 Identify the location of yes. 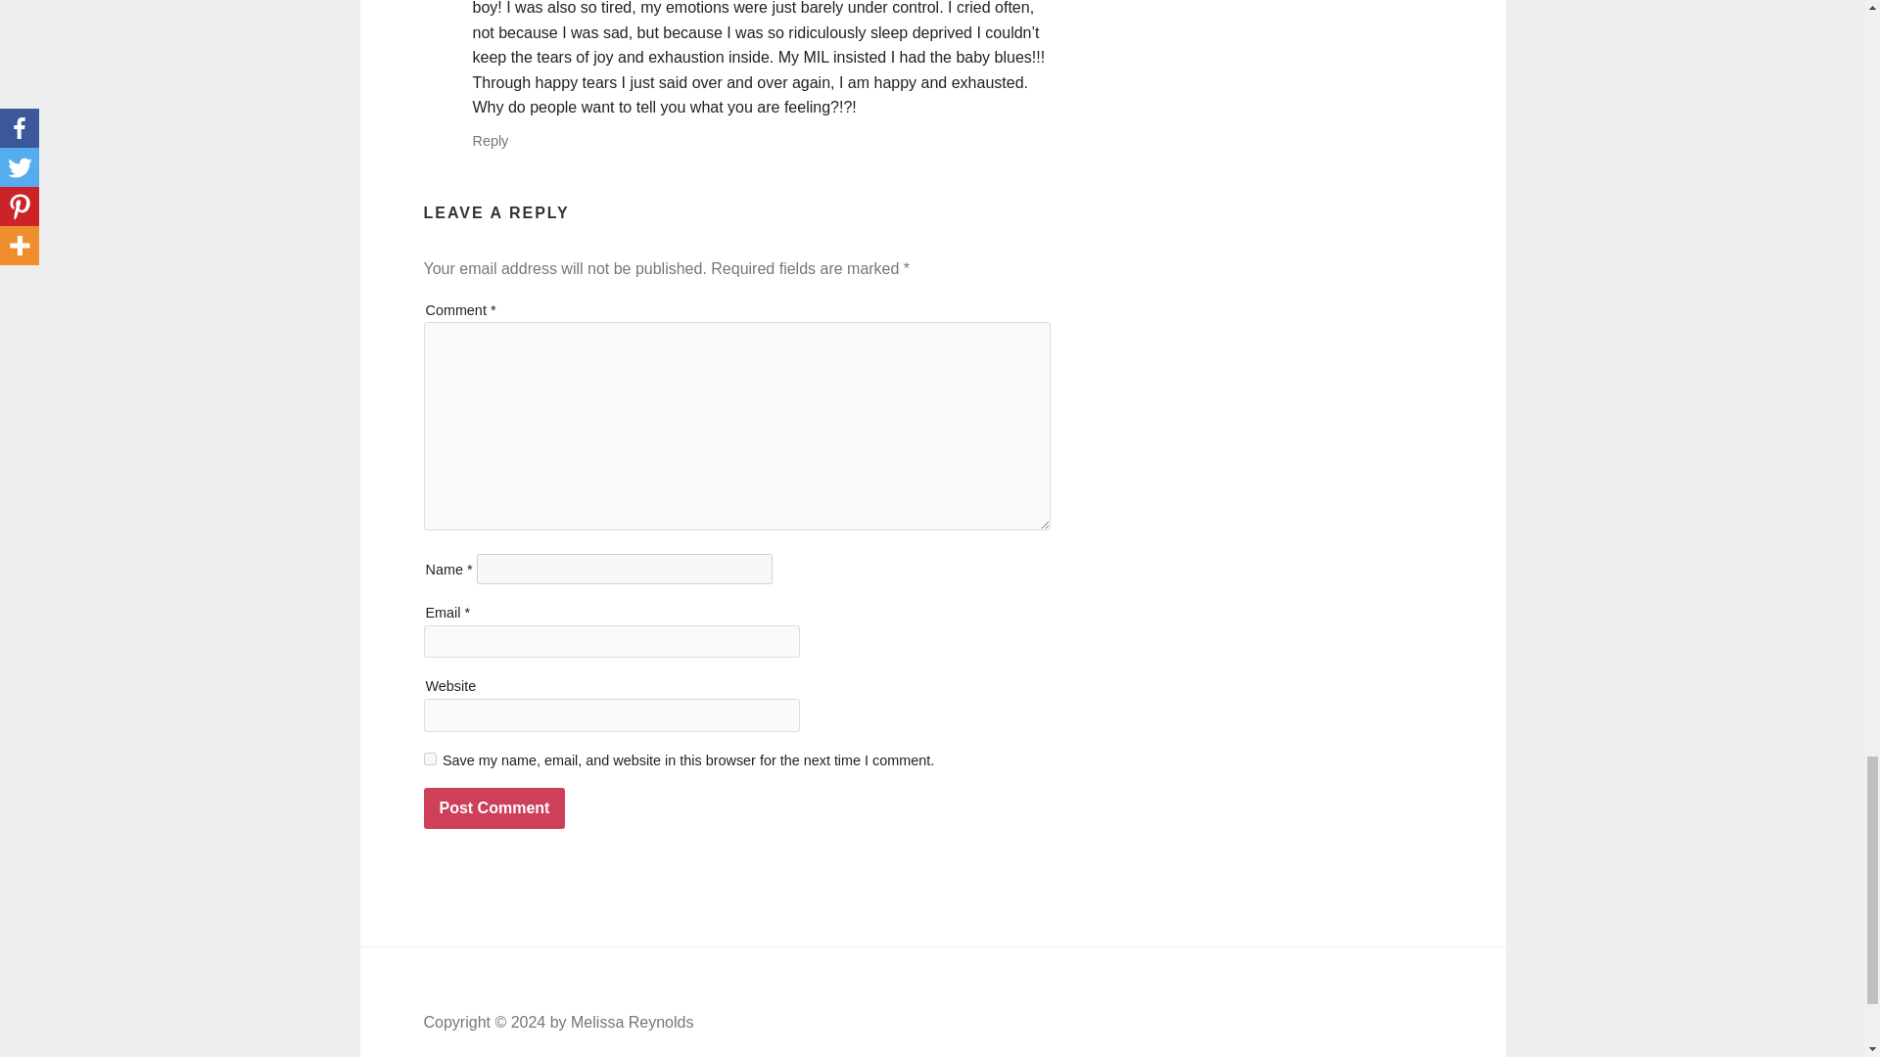
(429, 758).